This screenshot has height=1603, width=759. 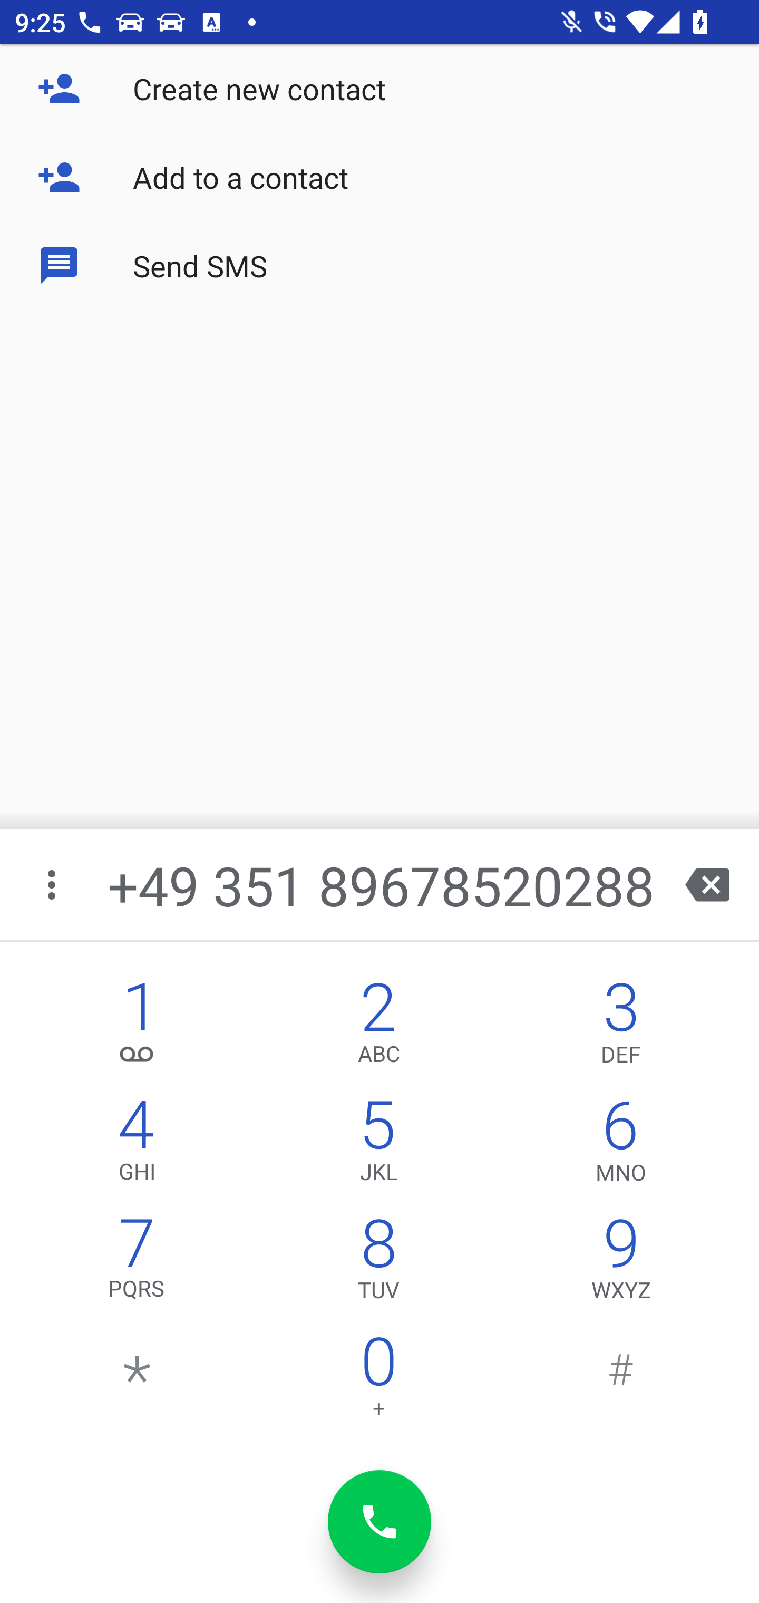 I want to click on Create new contact, so click(x=379, y=89).